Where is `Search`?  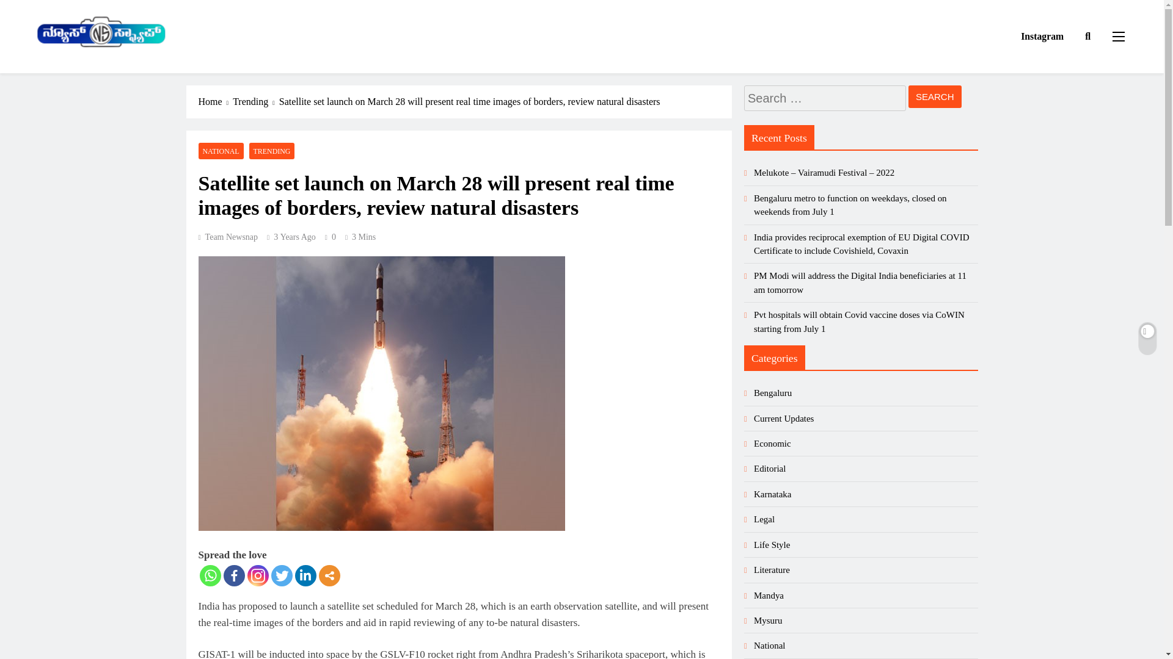
Search is located at coordinates (935, 96).